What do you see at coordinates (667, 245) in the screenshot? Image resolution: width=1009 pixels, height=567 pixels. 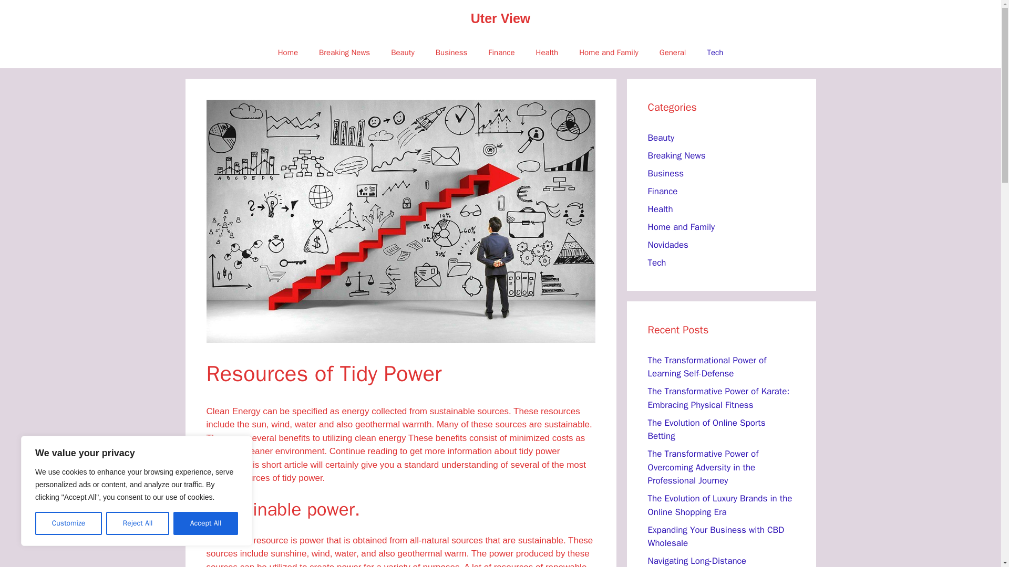 I see `Novidades` at bounding box center [667, 245].